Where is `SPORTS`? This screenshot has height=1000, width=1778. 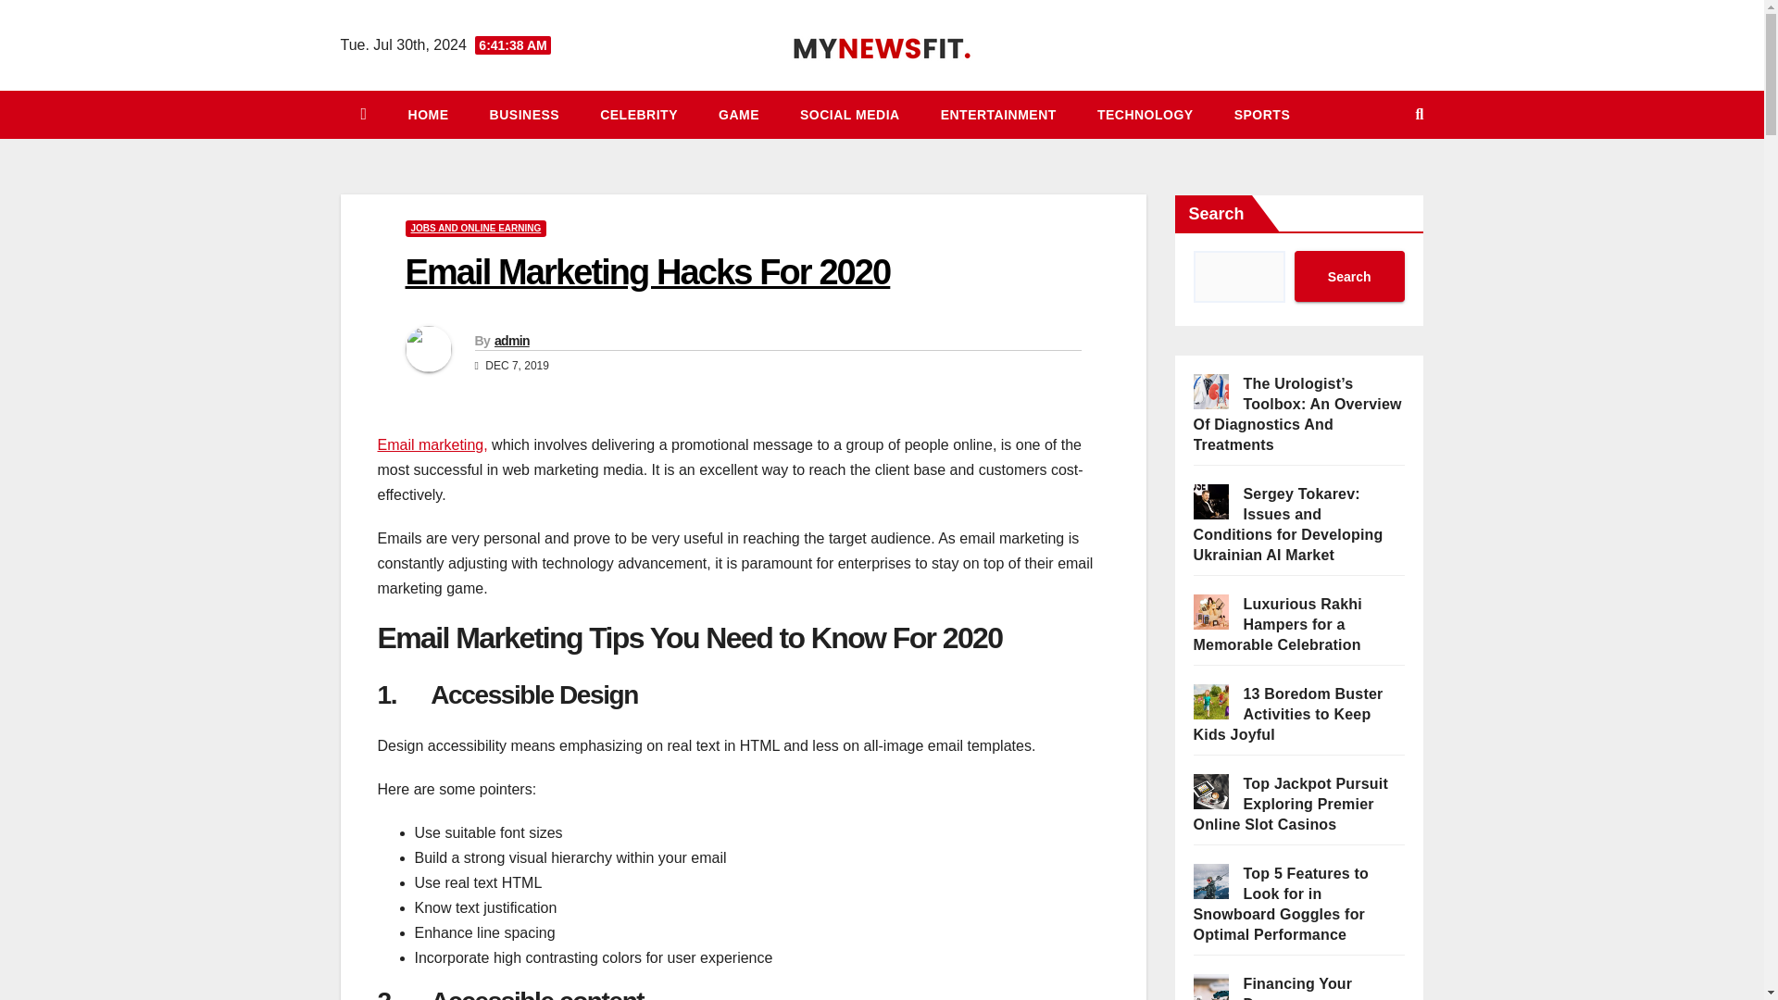
SPORTS is located at coordinates (1263, 115).